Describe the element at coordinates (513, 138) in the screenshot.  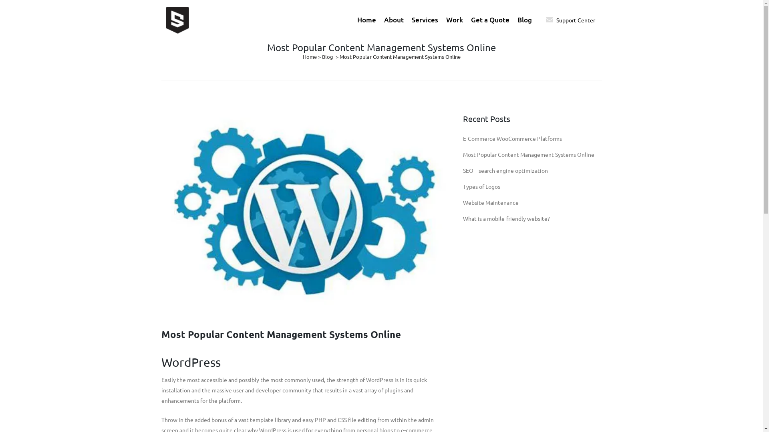
I see `E-Commerce WooCommerce Platforms` at that location.